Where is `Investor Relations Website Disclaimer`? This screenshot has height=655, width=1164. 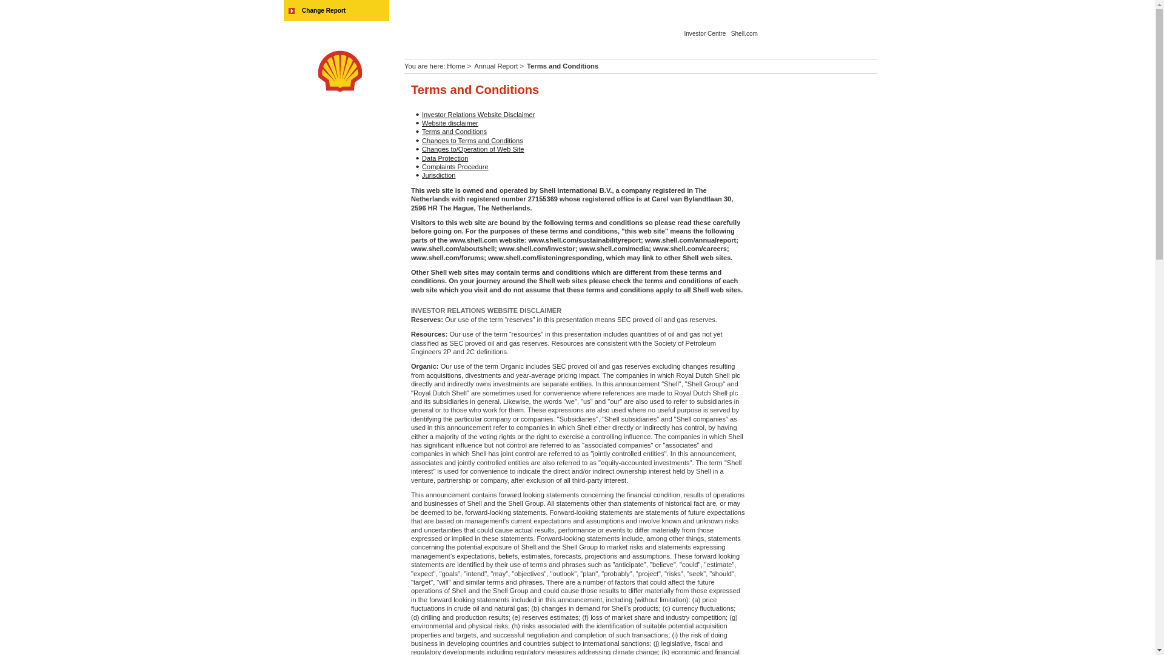 Investor Relations Website Disclaimer is located at coordinates (478, 114).